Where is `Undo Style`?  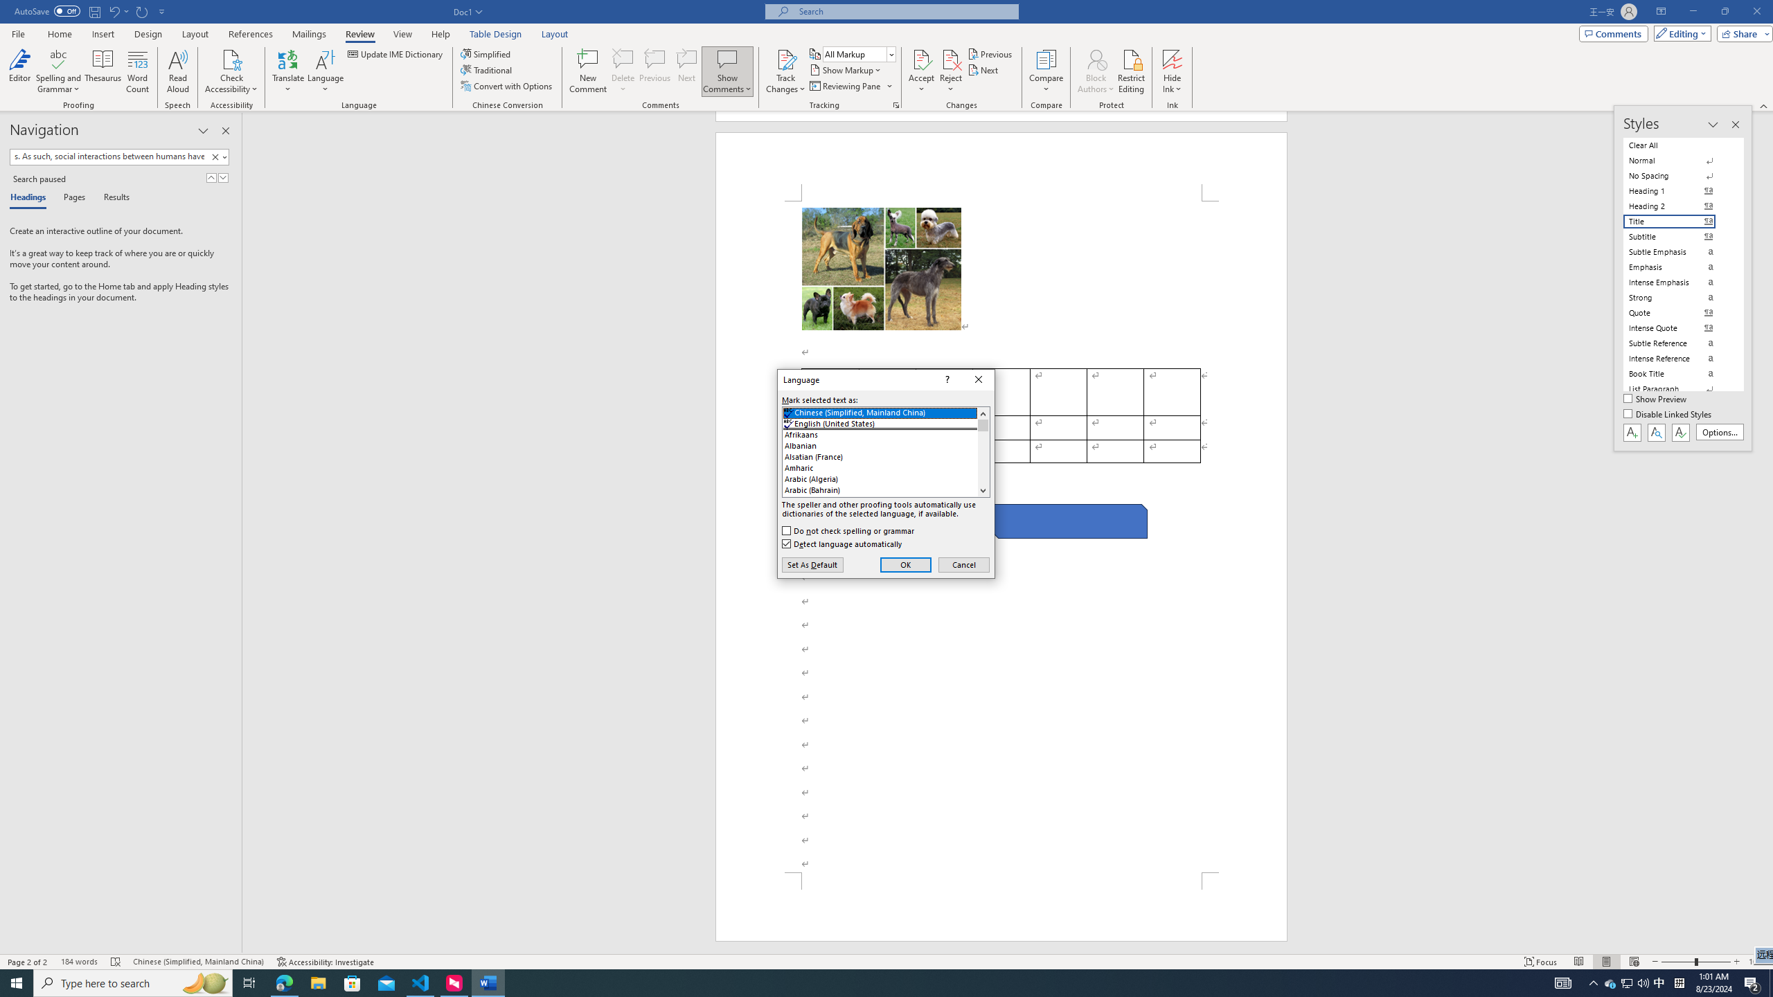 Undo Style is located at coordinates (118, 11).